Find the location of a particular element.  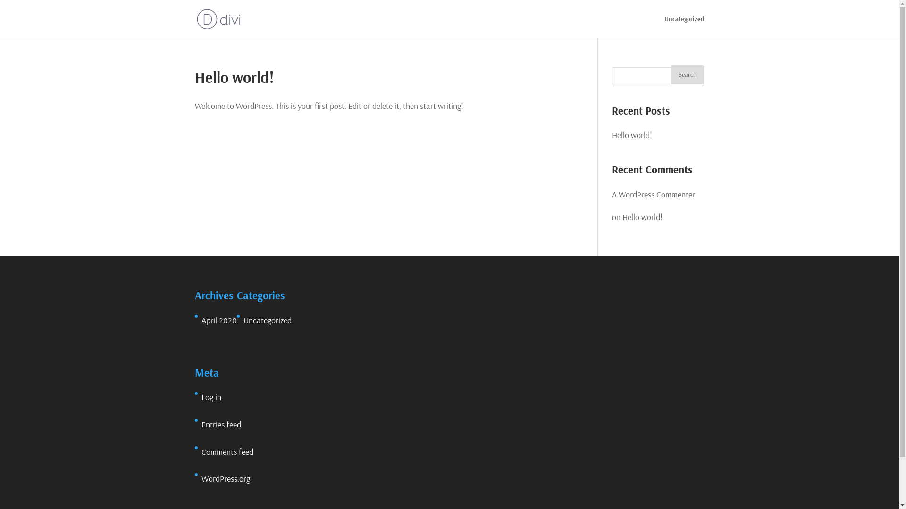

Uncategorized is located at coordinates (268, 320).